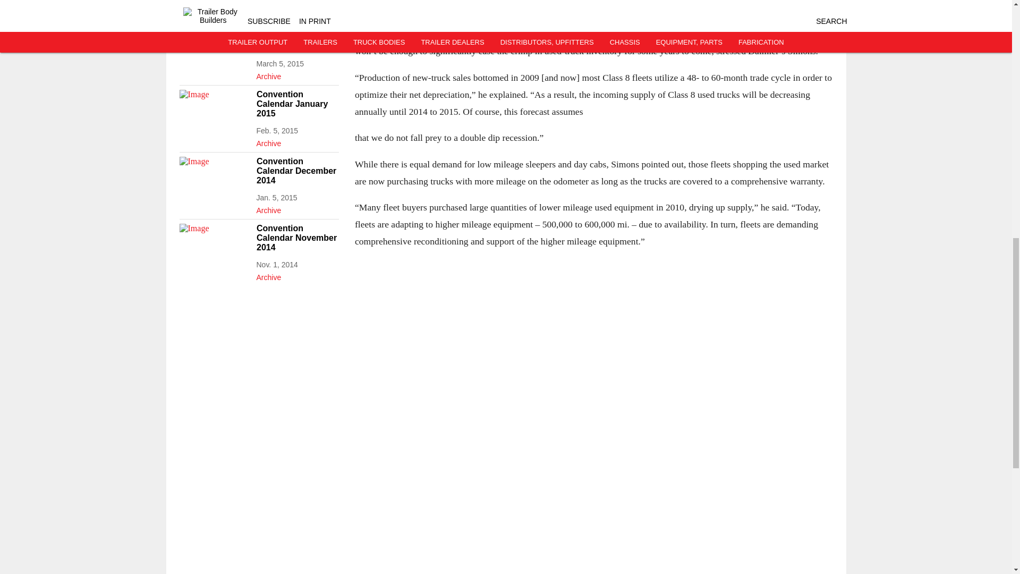  What do you see at coordinates (297, 7) in the screenshot?
I see `Archive` at bounding box center [297, 7].